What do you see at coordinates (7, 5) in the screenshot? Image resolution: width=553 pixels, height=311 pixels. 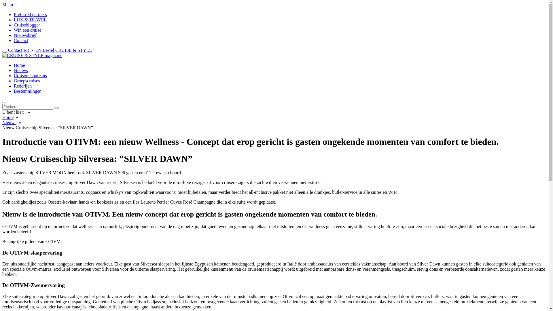 I see `Menu` at bounding box center [7, 5].